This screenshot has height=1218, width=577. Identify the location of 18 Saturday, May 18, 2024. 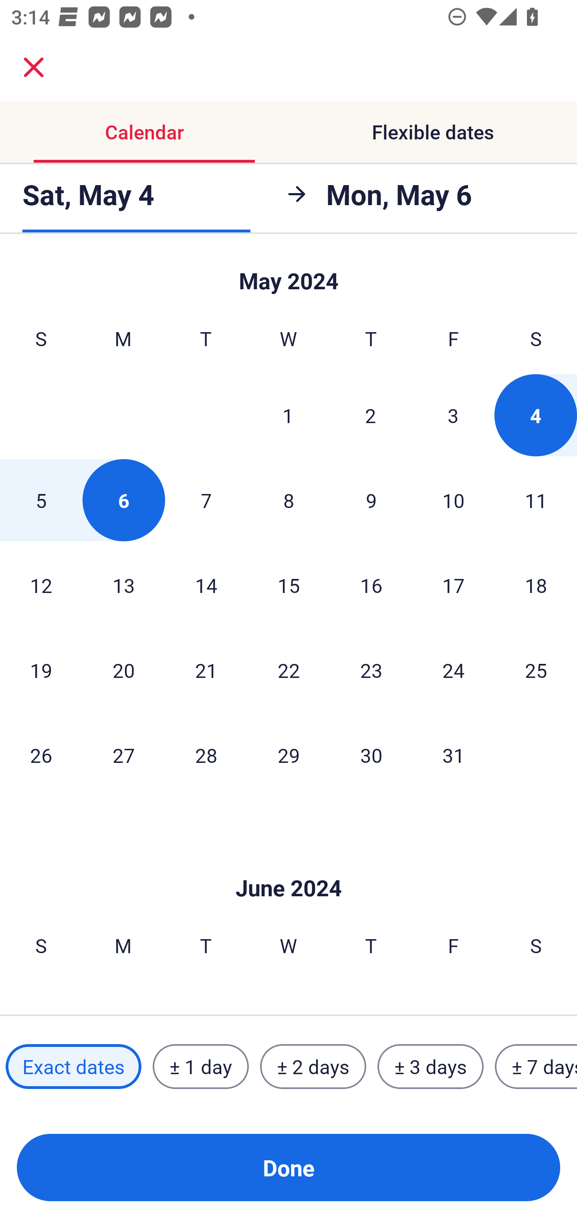
(536, 585).